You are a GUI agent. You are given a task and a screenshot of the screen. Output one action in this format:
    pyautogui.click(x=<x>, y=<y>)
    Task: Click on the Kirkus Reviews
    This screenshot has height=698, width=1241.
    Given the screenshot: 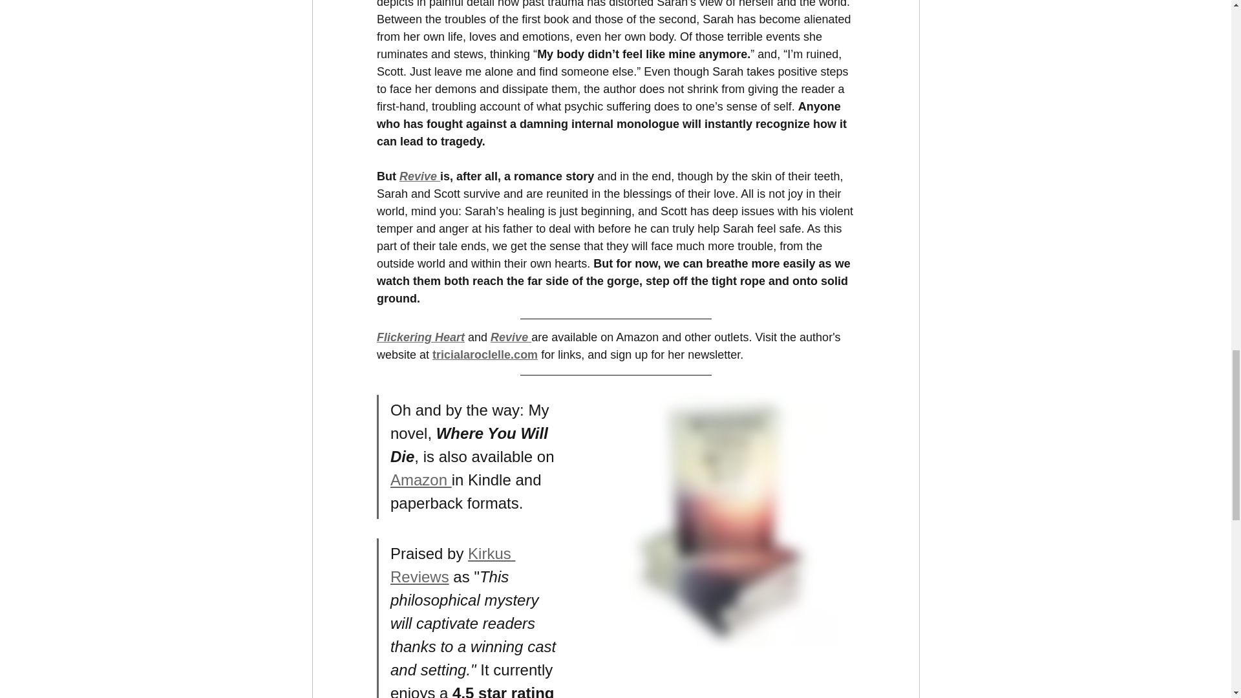 What is the action you would take?
    pyautogui.click(x=452, y=565)
    